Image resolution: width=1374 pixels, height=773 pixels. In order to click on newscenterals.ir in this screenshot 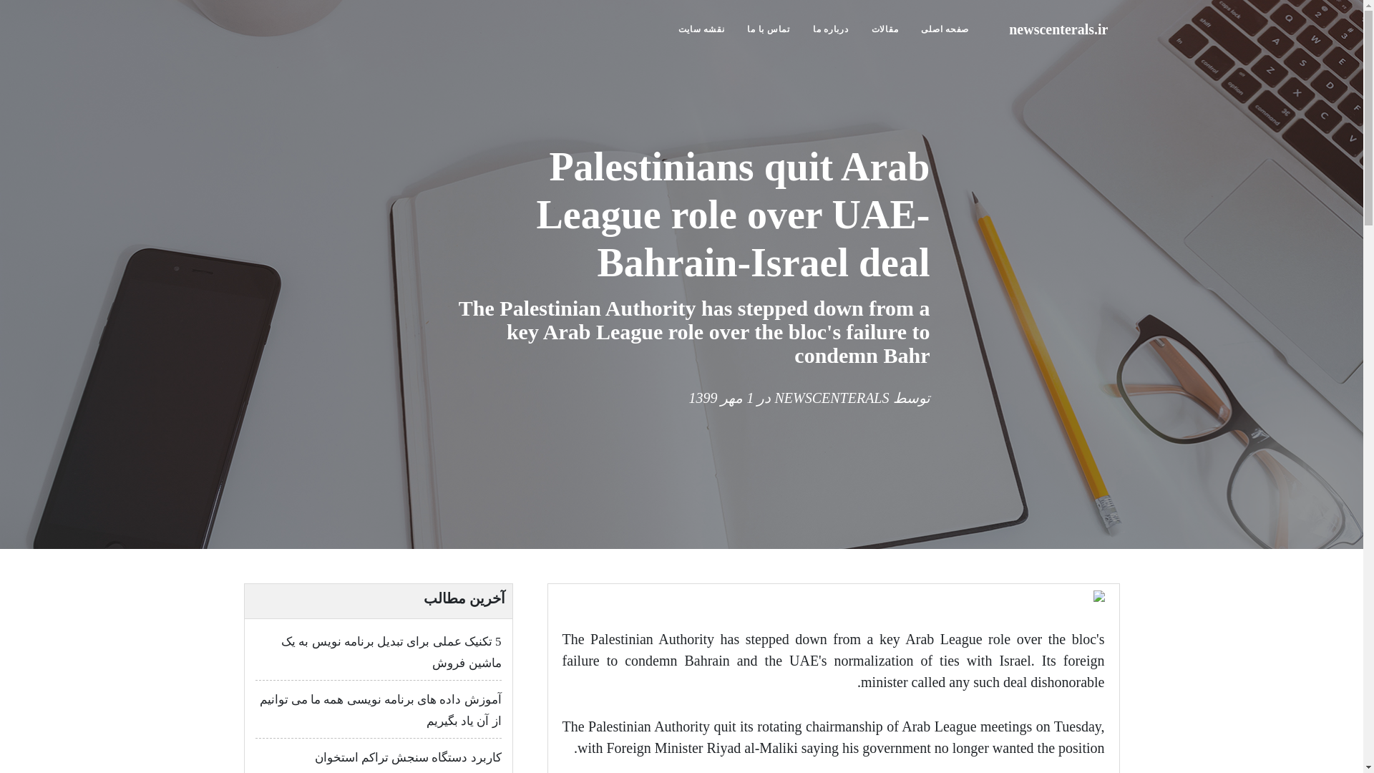, I will do `click(1058, 29)`.